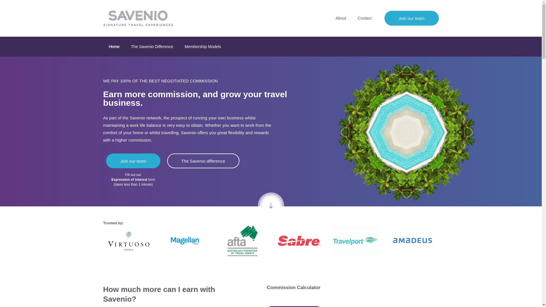  Describe the element at coordinates (202, 47) in the screenshot. I see `Membership Models` at that location.